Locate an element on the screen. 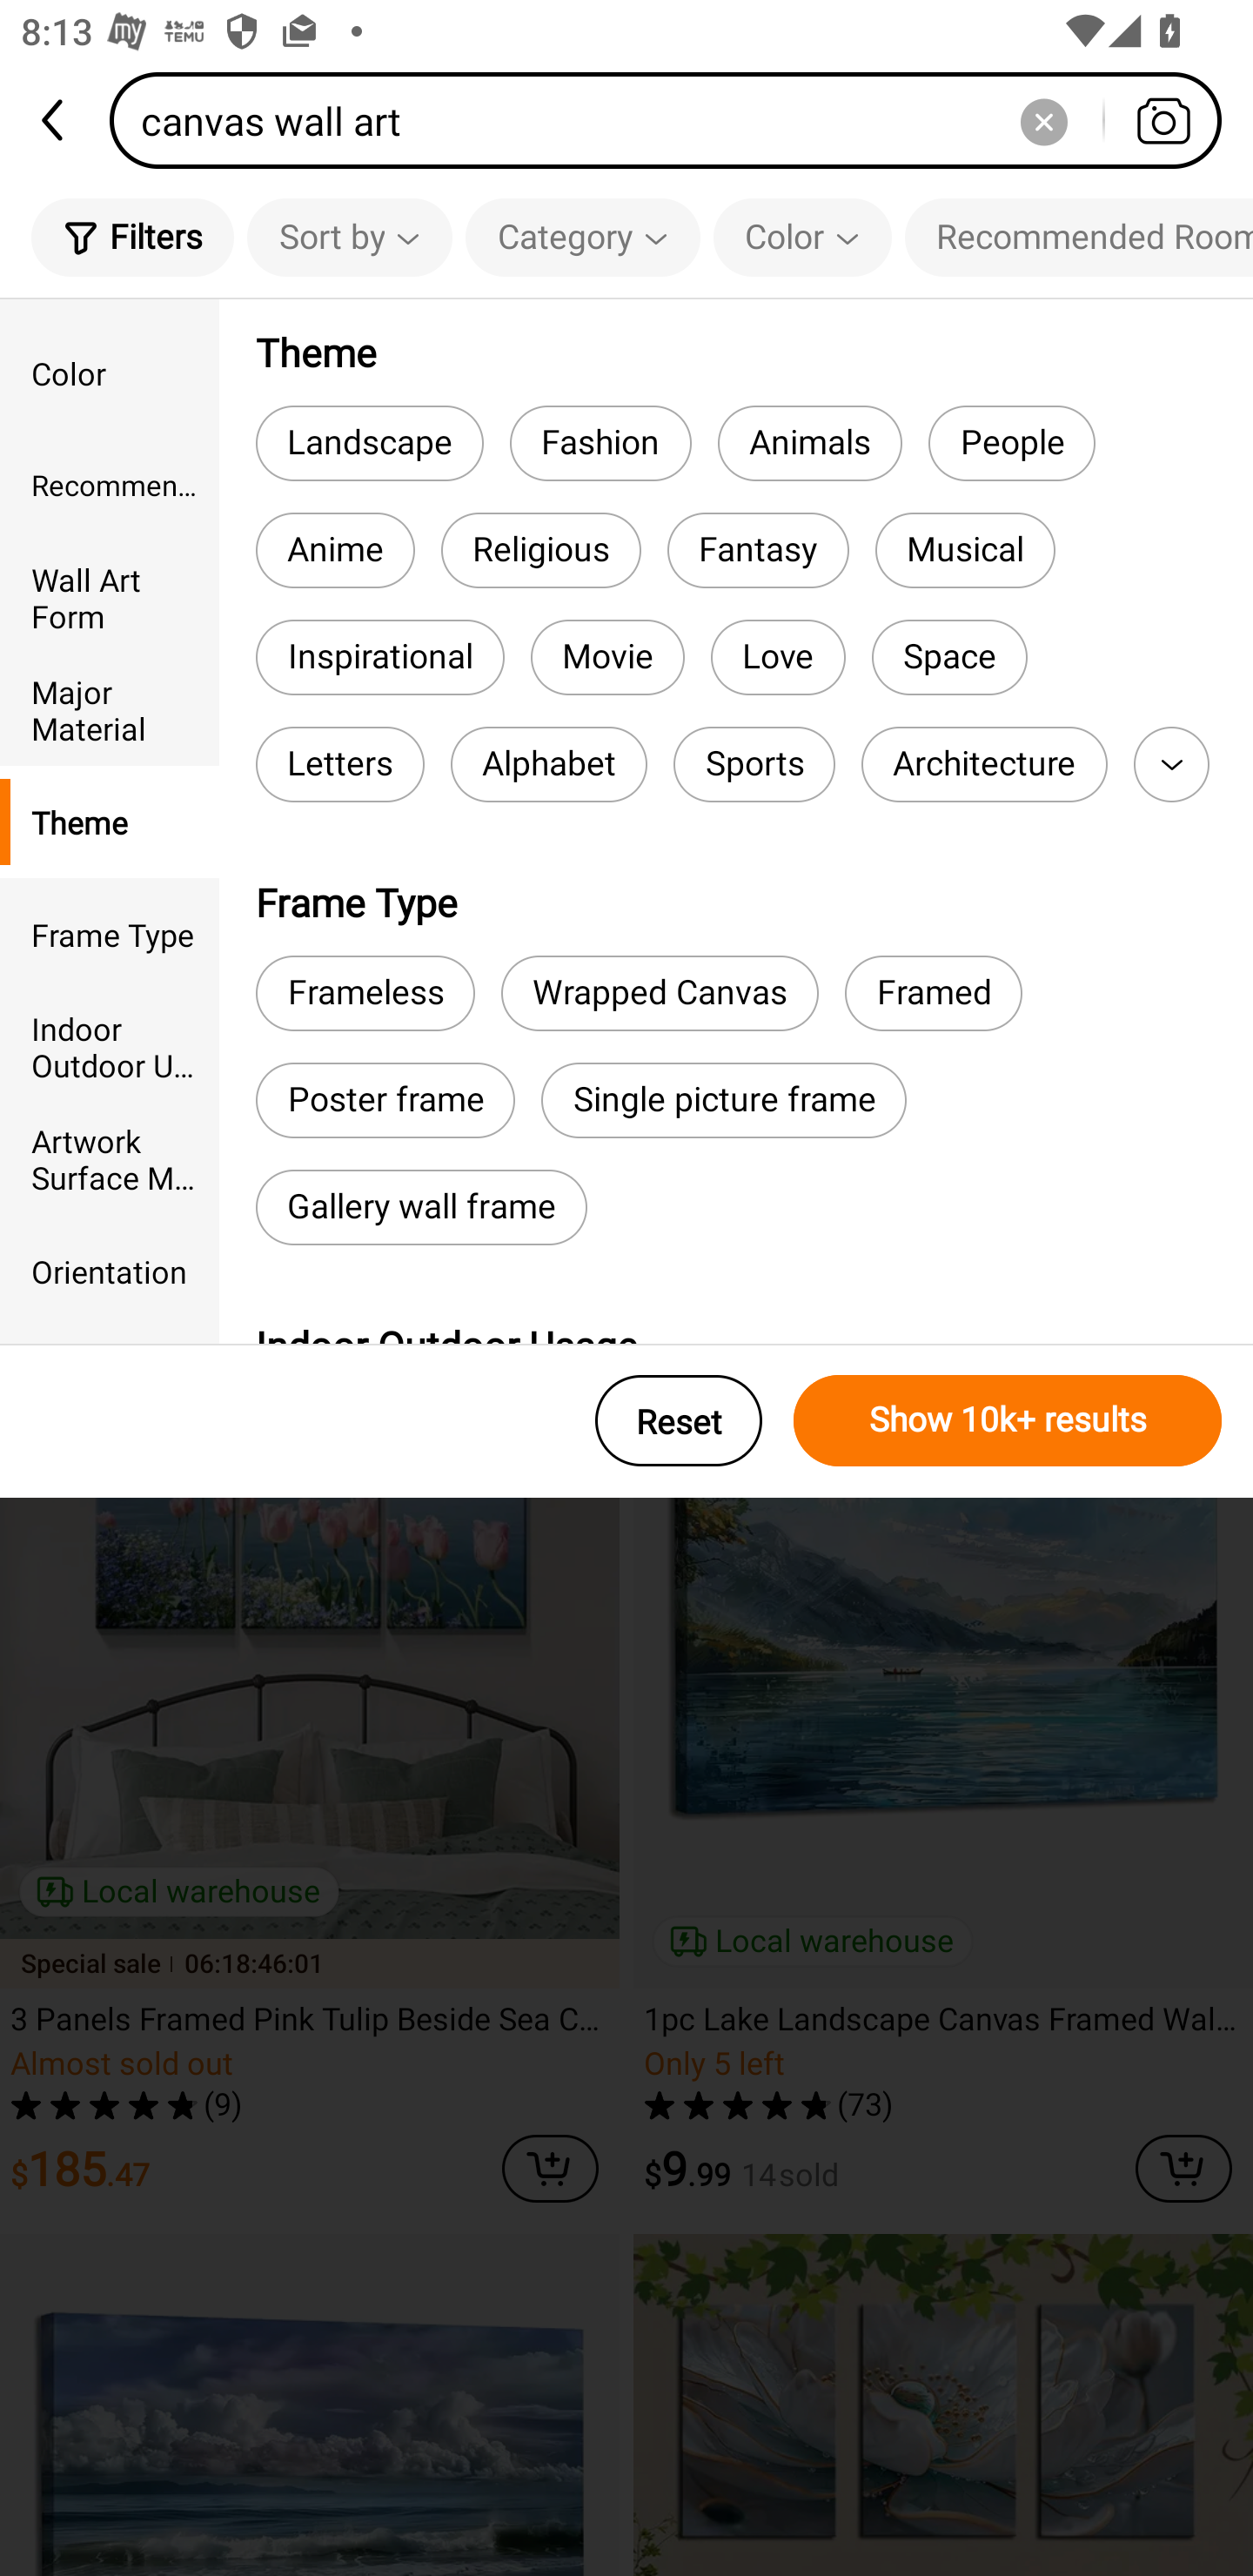  Theme is located at coordinates (110, 822).